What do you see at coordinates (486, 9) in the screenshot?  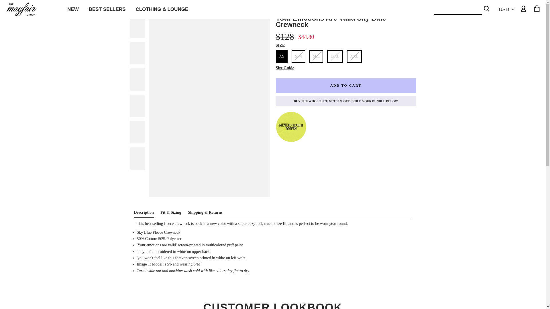 I see `Search` at bounding box center [486, 9].